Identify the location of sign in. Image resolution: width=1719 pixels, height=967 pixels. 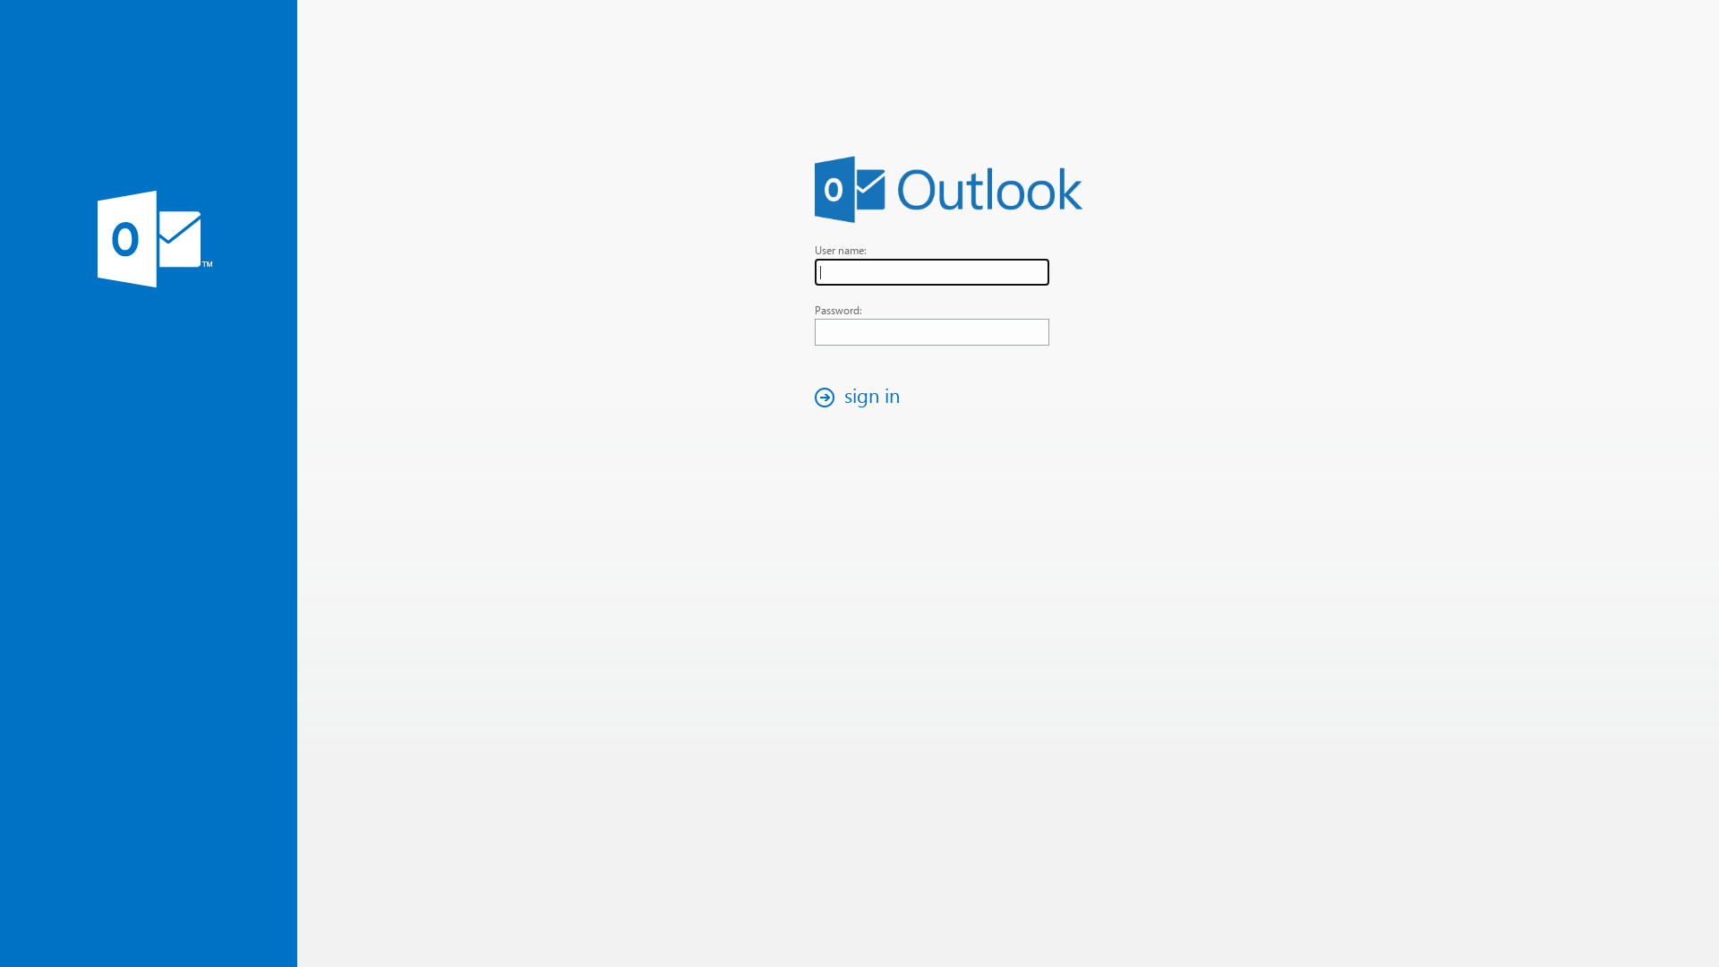
(862, 398).